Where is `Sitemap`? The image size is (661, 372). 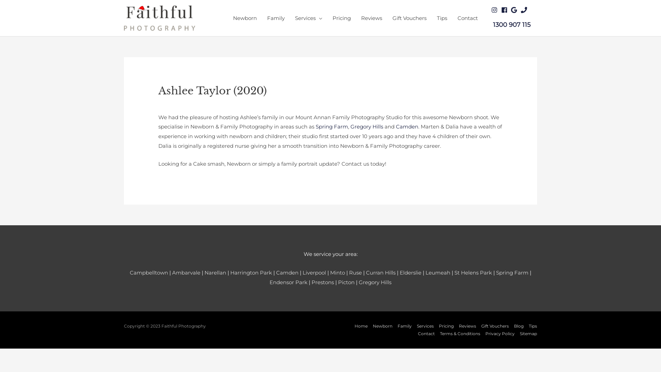 Sitemap is located at coordinates (526, 333).